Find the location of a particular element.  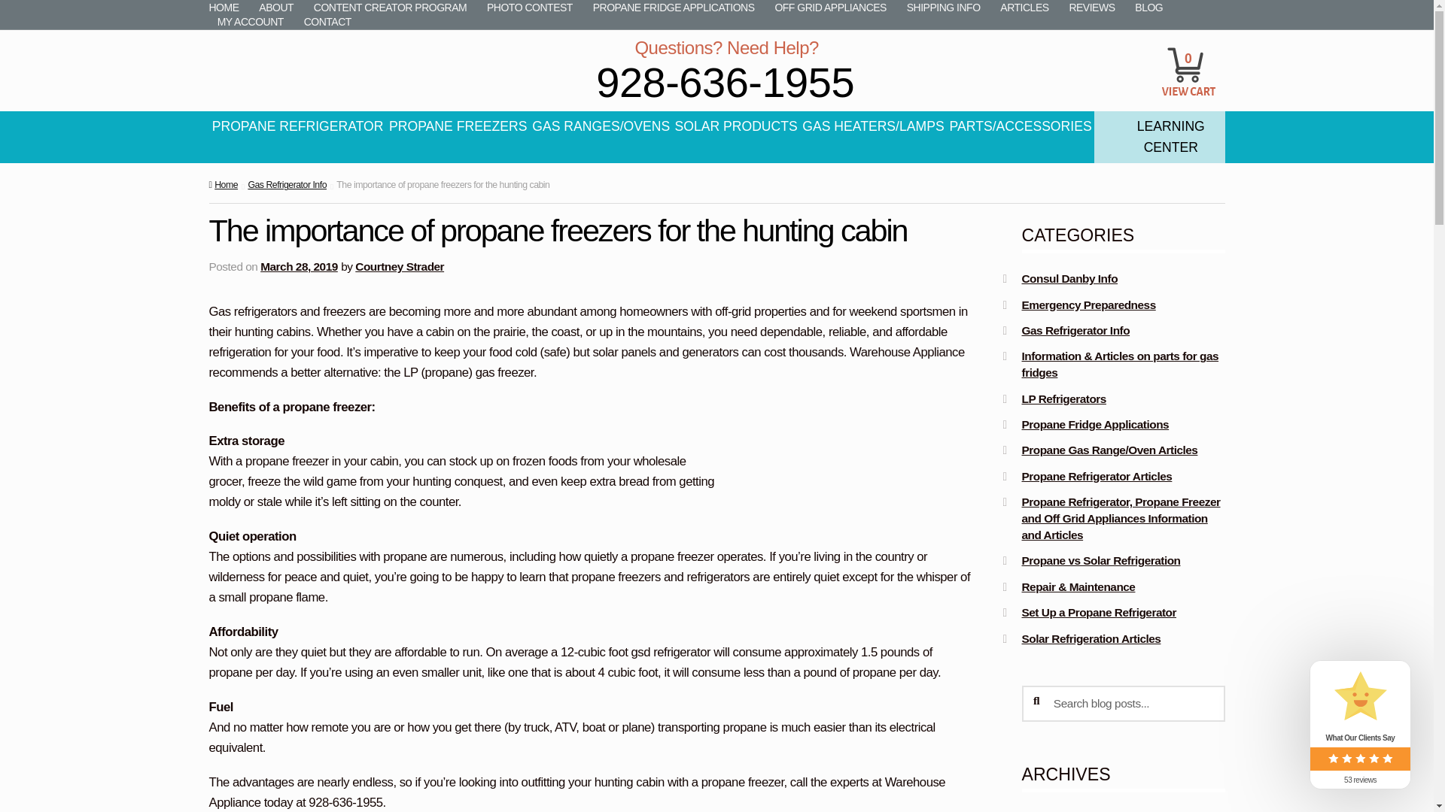

ABOUT is located at coordinates (275, 8).